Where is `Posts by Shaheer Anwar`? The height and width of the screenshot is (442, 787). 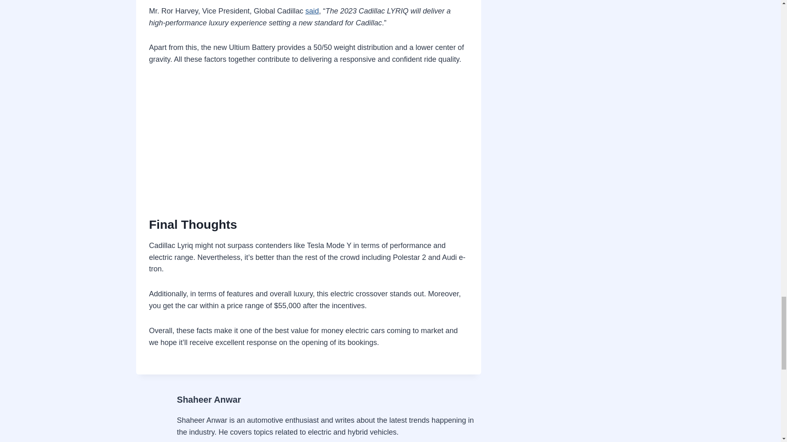
Posts by Shaheer Anwar is located at coordinates (209, 399).